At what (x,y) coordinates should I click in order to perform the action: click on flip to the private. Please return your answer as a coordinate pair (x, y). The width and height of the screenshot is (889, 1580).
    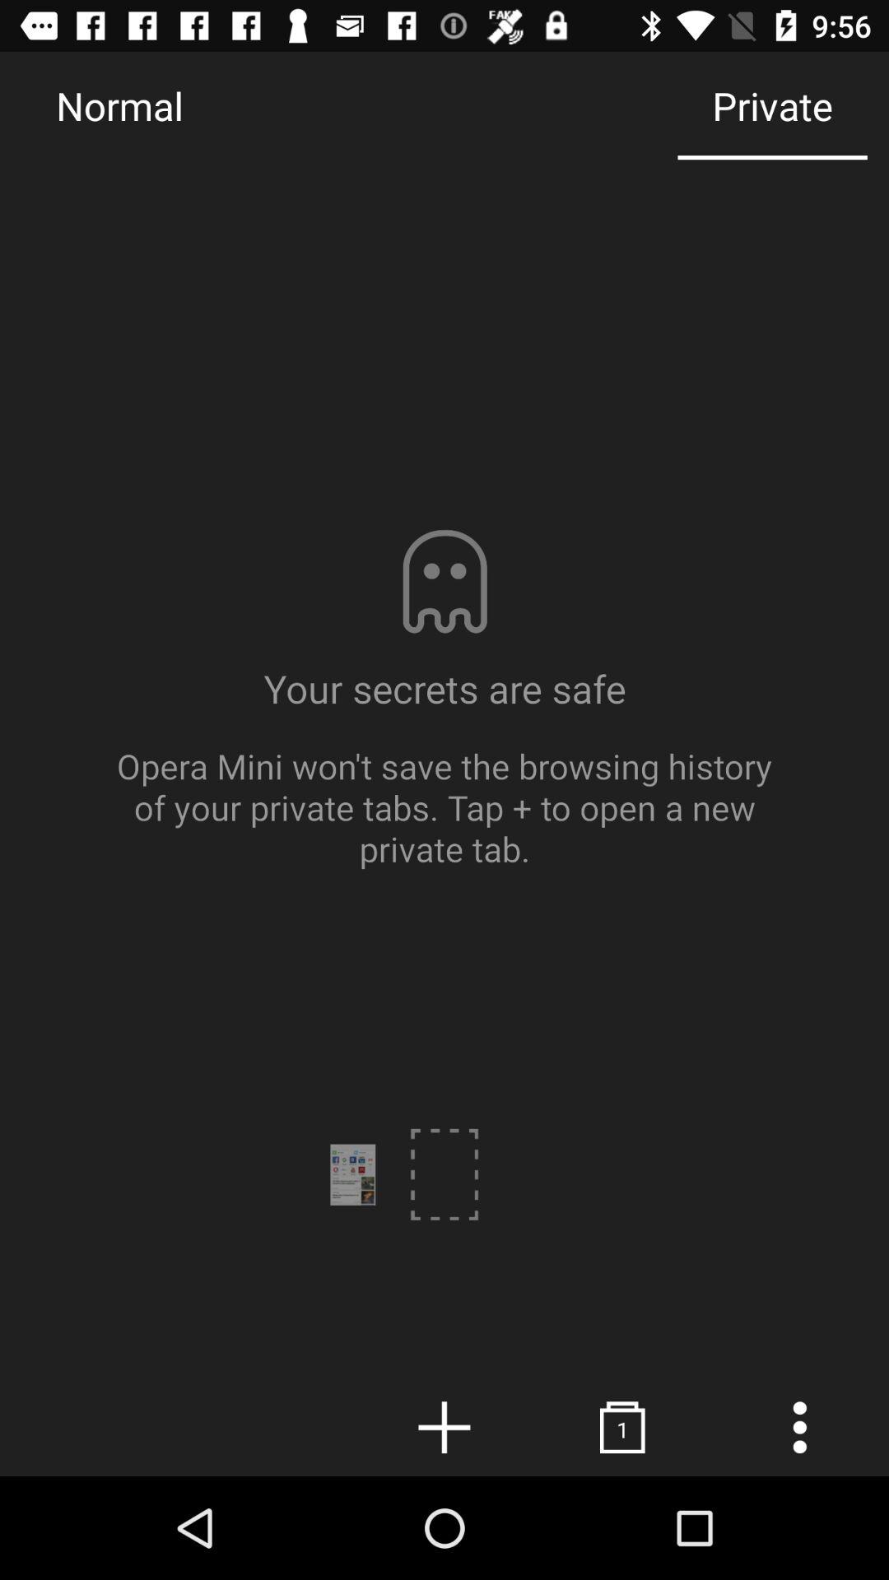
    Looking at the image, I should click on (772, 105).